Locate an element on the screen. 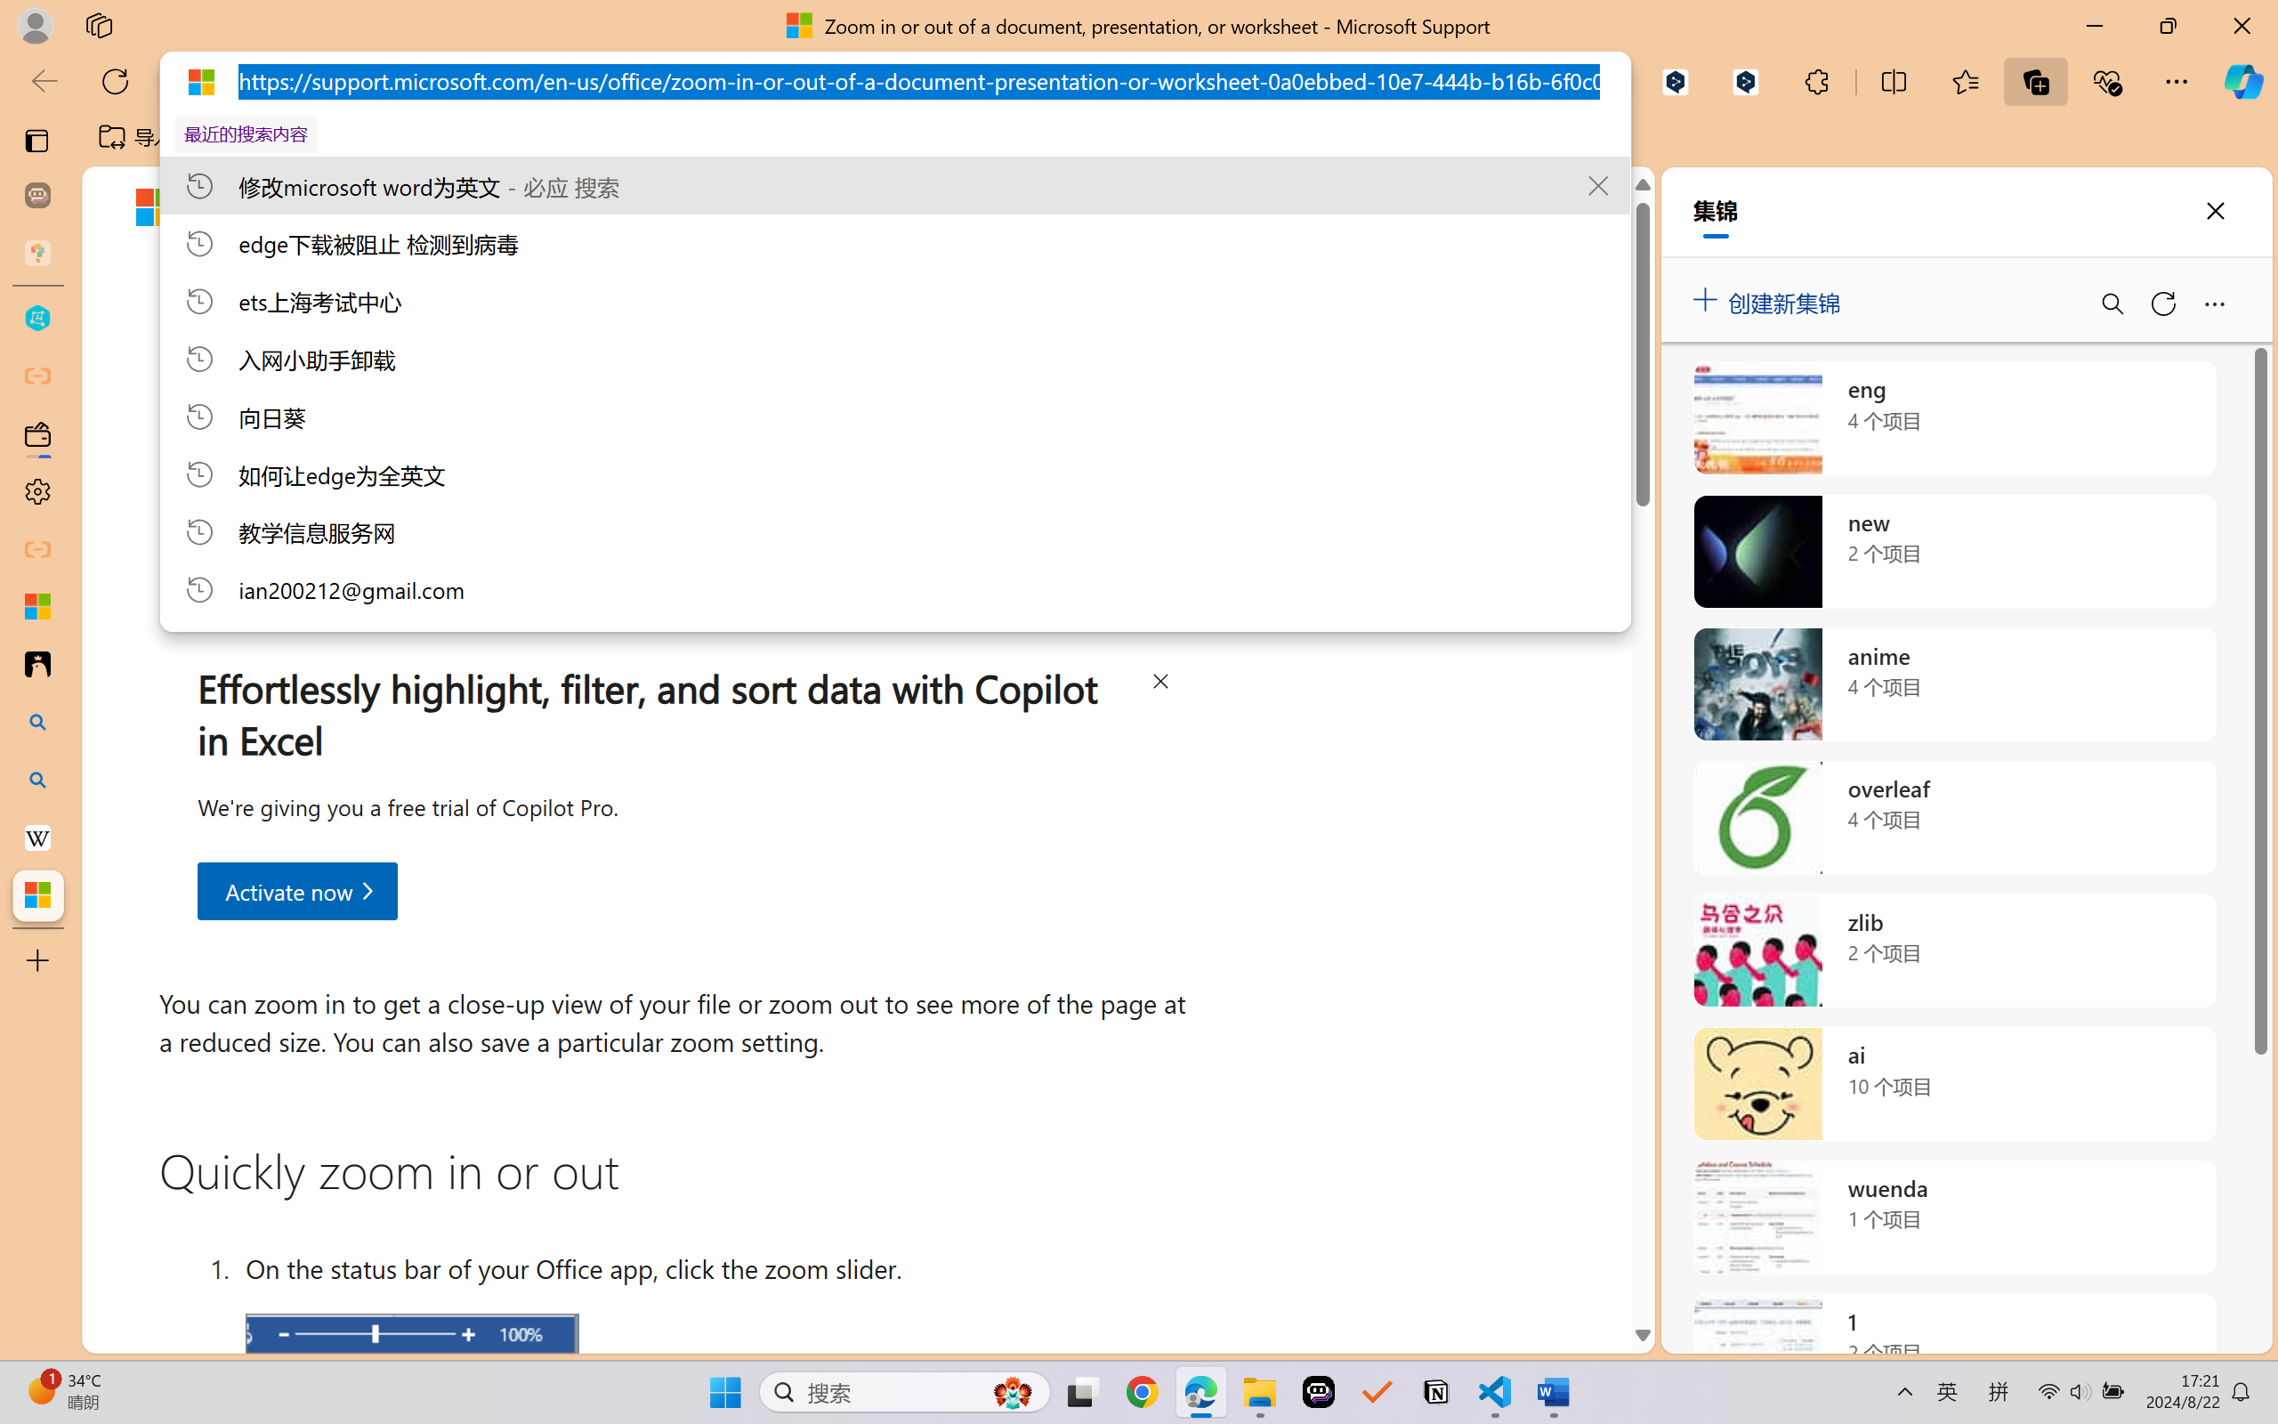  Gmail is located at coordinates (567, 137).